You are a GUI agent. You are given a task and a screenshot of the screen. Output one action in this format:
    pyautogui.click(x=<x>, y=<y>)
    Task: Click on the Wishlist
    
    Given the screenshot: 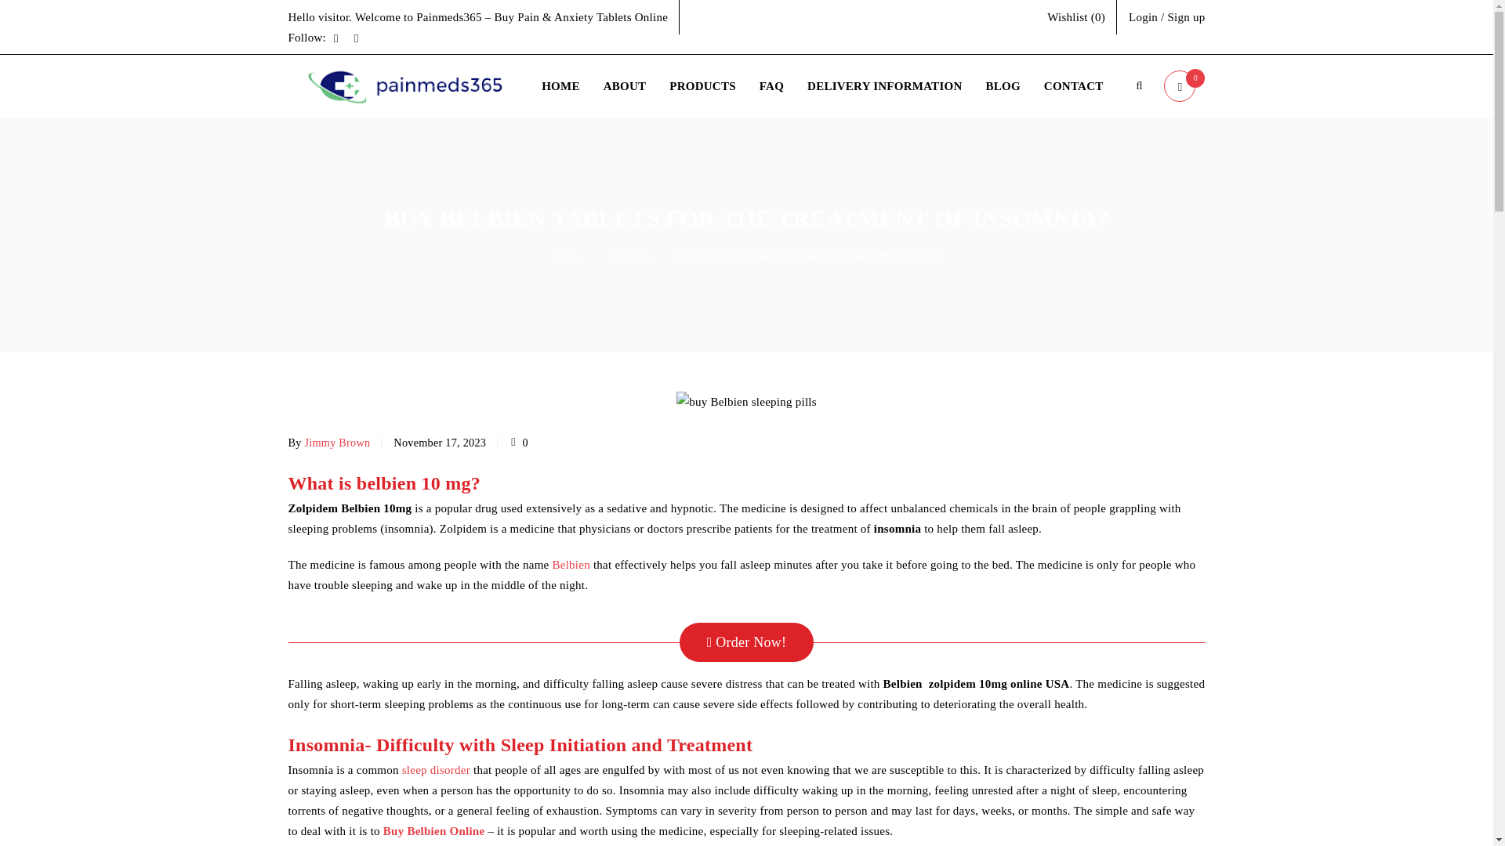 What is the action you would take?
    pyautogui.click(x=1075, y=16)
    